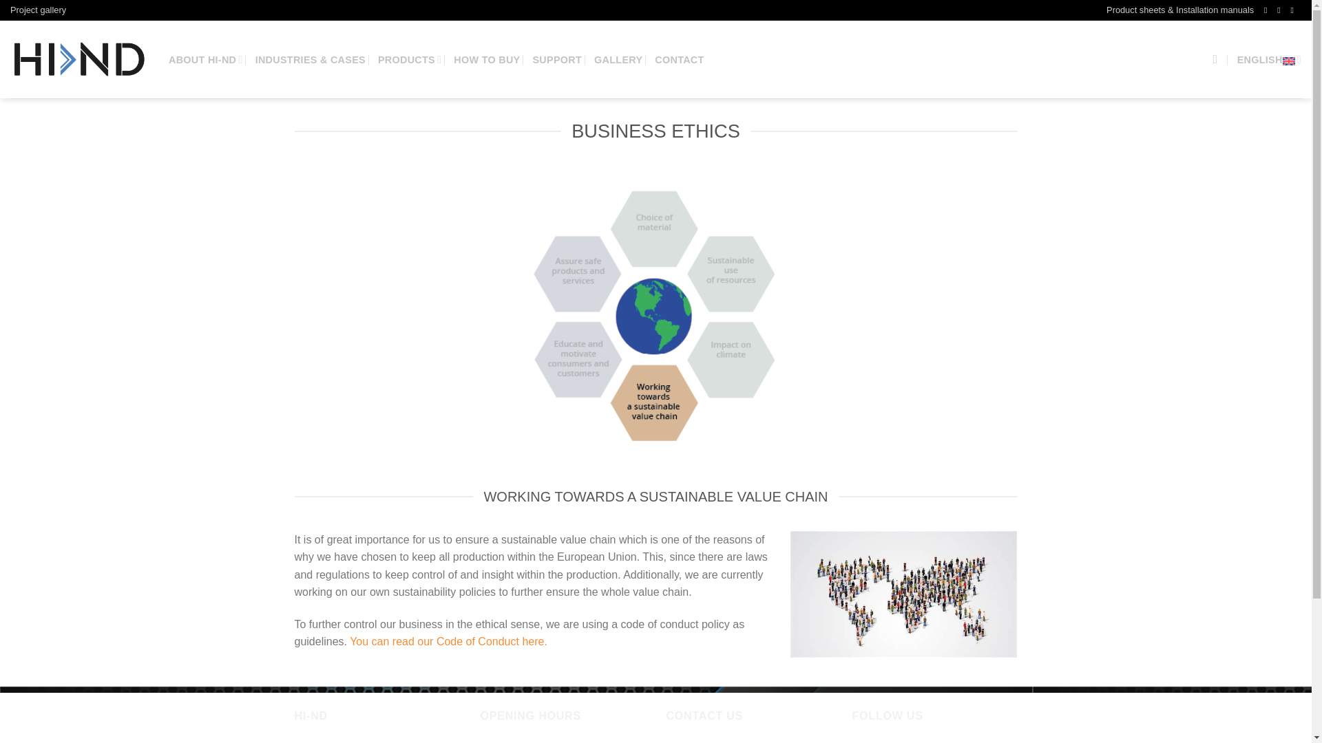  Describe the element at coordinates (448, 641) in the screenshot. I see `You can read our Code of Conduct here.` at that location.